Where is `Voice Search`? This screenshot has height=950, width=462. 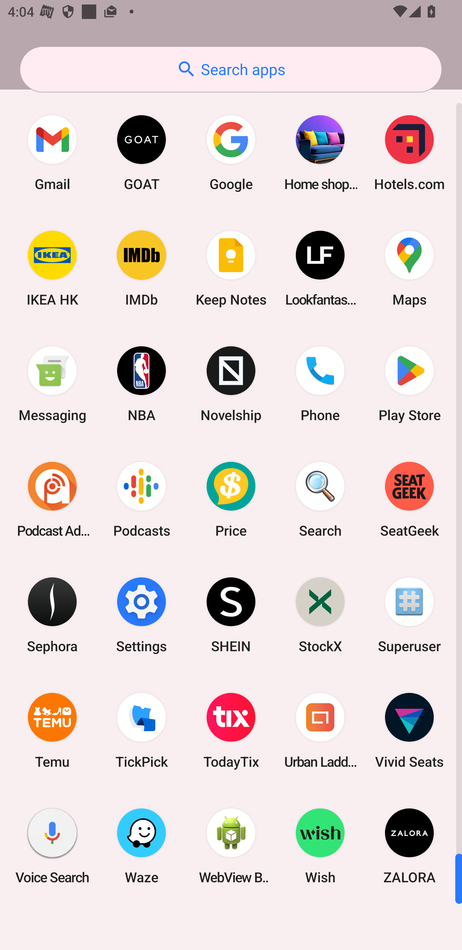 Voice Search is located at coordinates (52, 846).